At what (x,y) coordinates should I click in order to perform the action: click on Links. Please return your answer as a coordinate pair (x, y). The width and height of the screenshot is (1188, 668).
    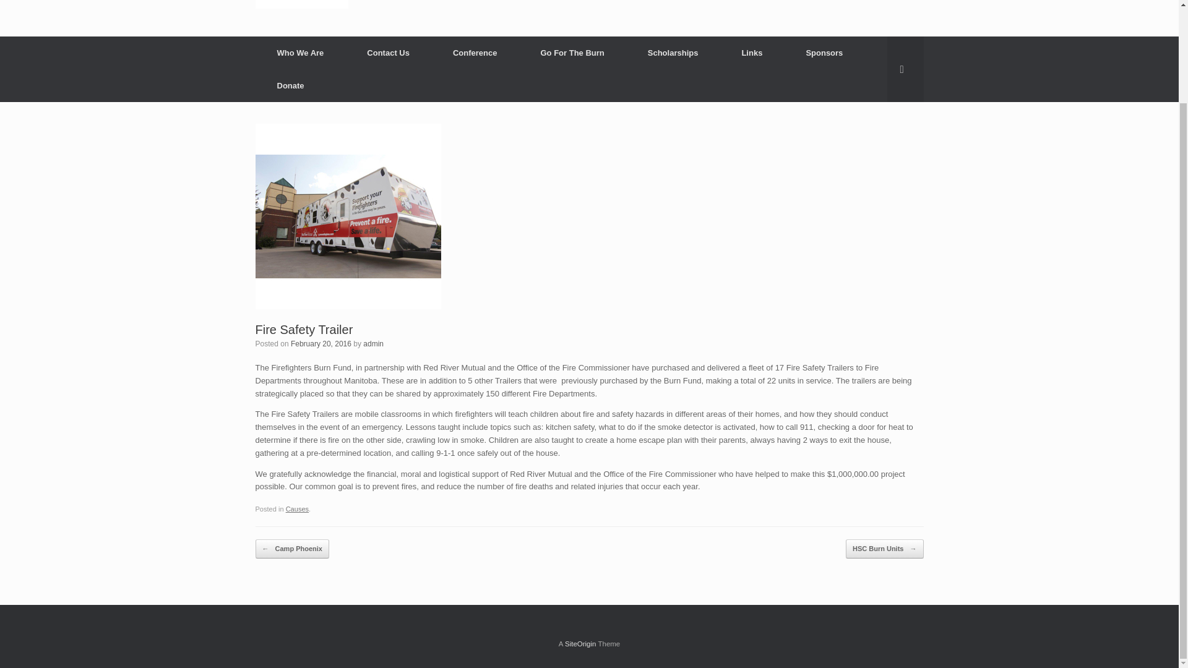
    Looking at the image, I should click on (752, 53).